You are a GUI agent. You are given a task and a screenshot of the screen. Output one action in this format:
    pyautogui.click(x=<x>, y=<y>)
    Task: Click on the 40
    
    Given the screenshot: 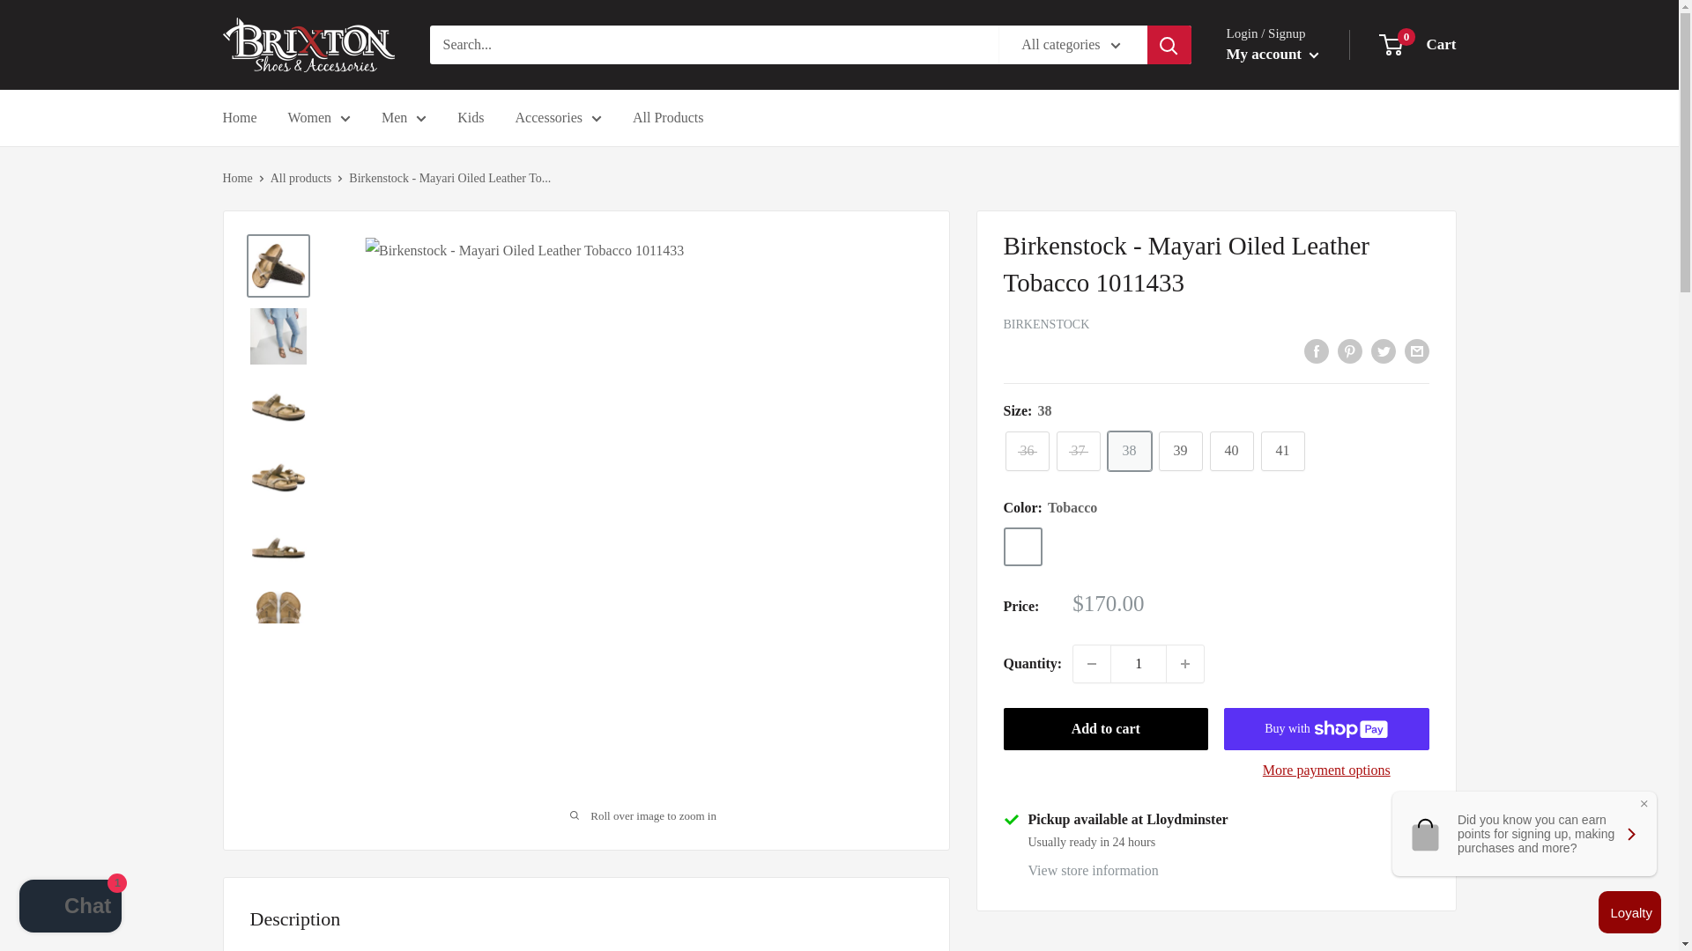 What is the action you would take?
    pyautogui.click(x=1231, y=451)
    